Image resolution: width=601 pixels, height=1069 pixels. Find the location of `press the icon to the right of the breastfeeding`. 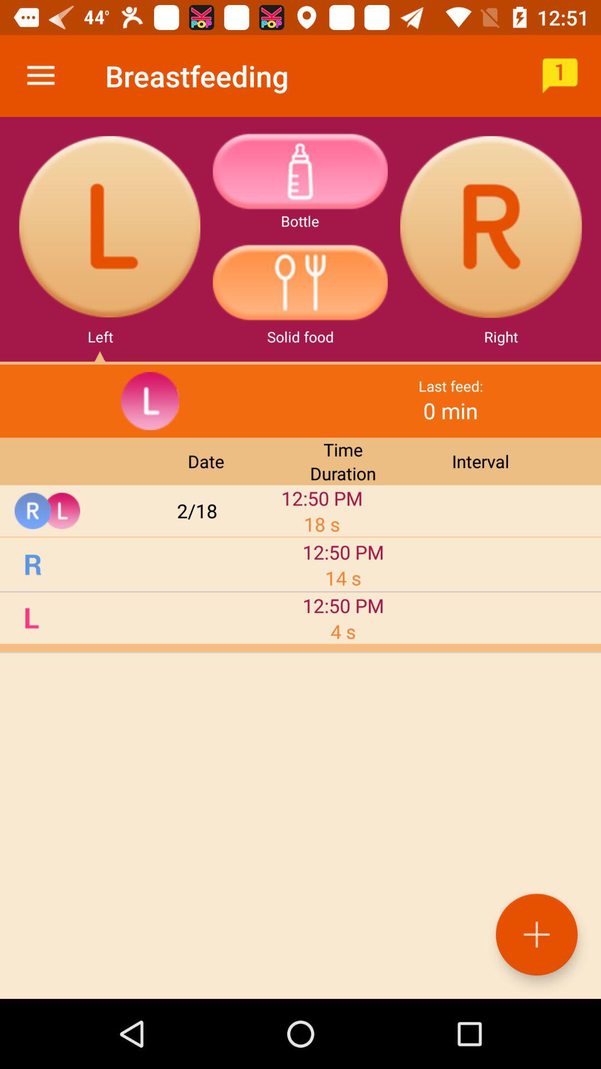

press the icon to the right of the breastfeeding is located at coordinates (560, 76).